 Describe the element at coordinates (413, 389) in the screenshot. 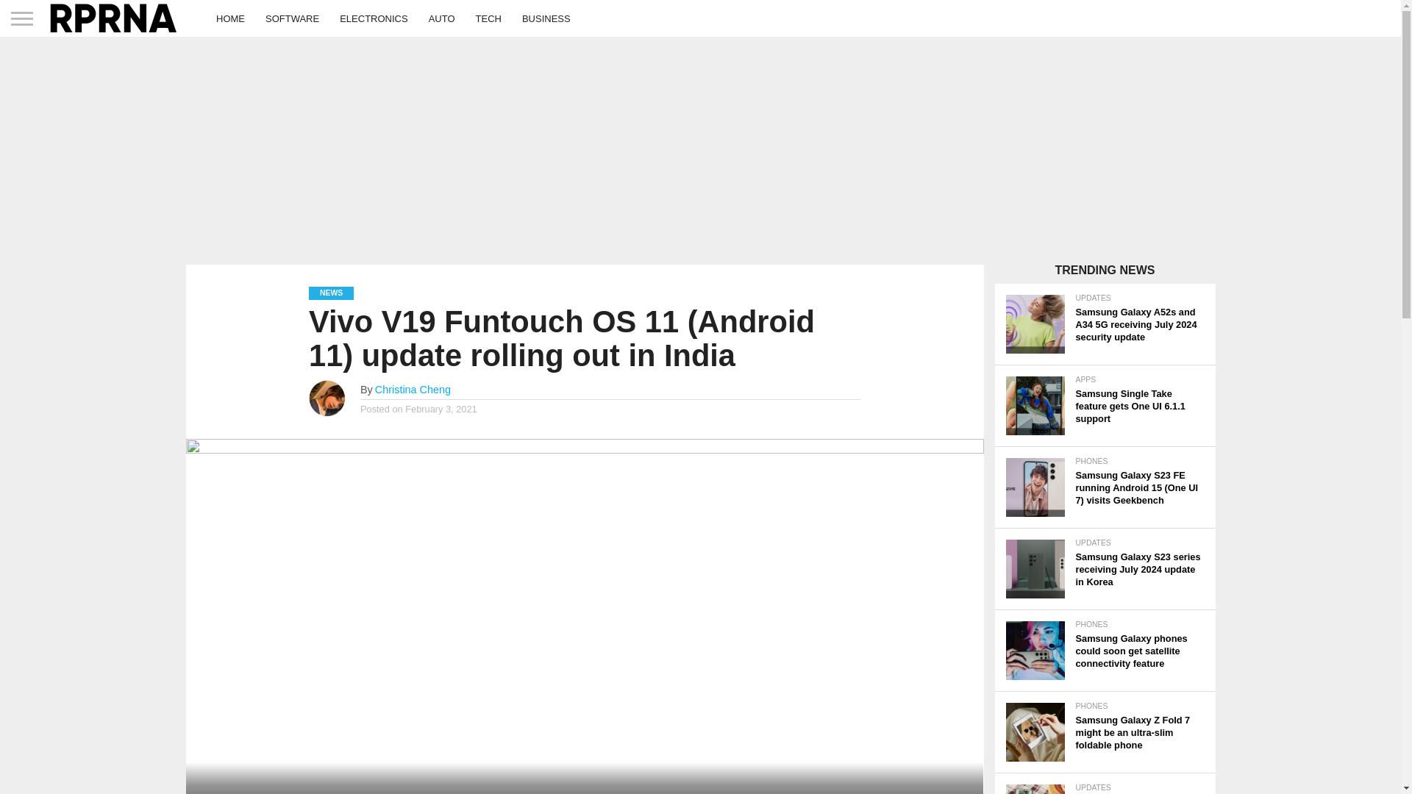

I see `Posts by Christina Cheng` at that location.